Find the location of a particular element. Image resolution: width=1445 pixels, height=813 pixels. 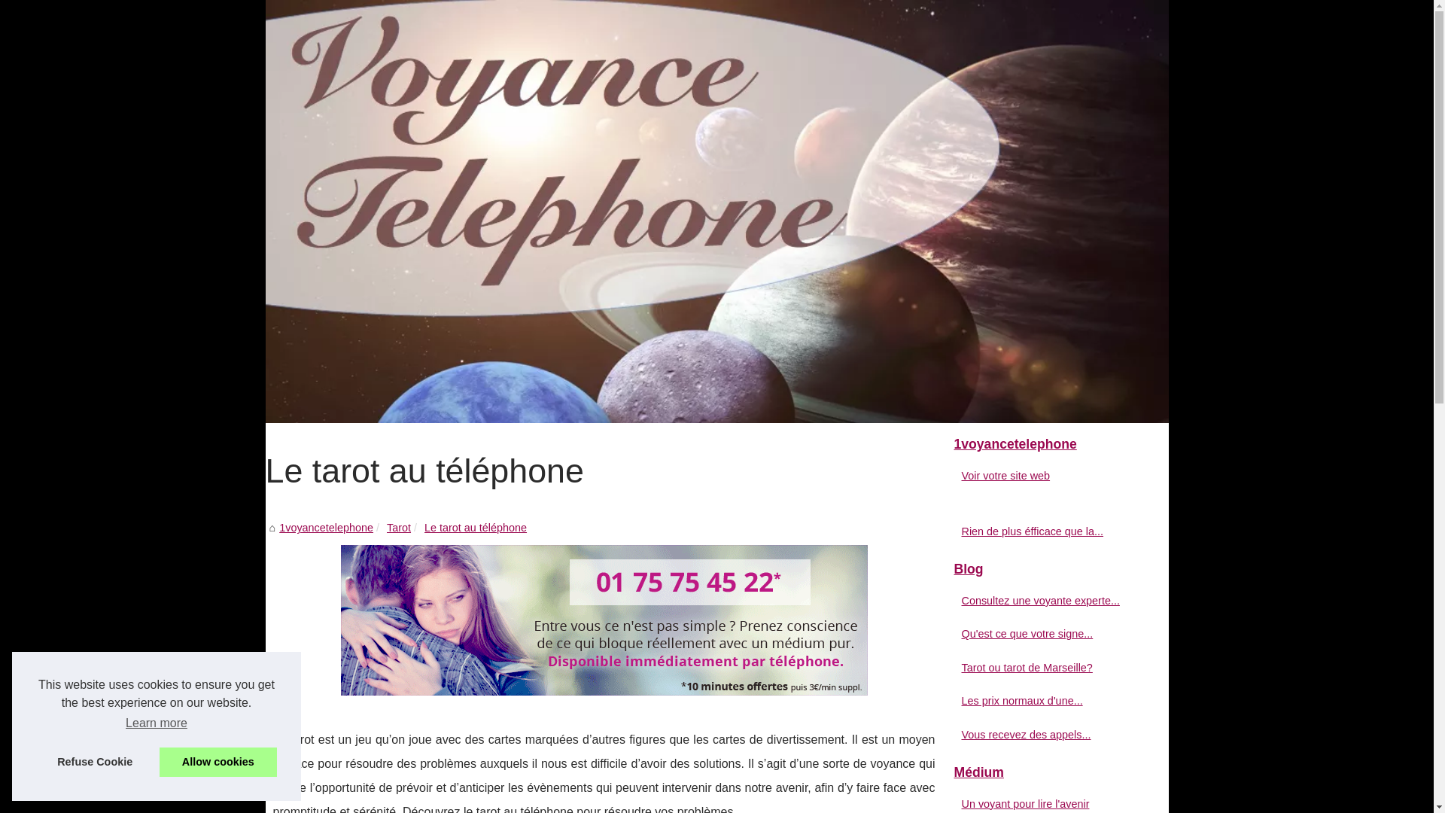

Voir votre site web is located at coordinates (1048, 476).